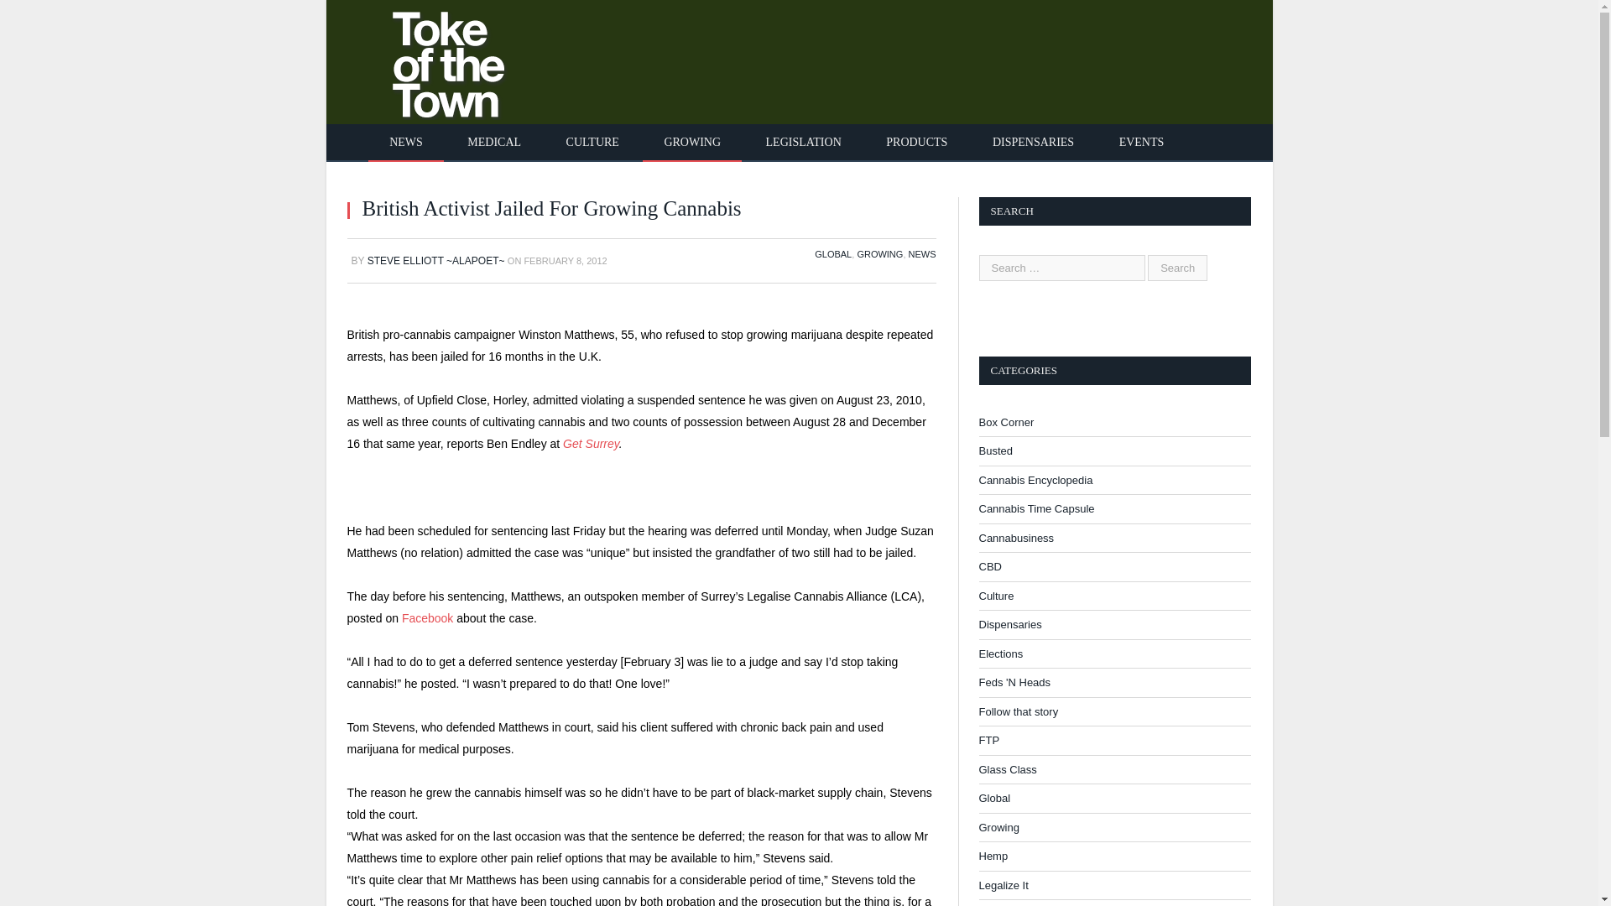 The image size is (1611, 906). I want to click on GROWING, so click(691, 143).